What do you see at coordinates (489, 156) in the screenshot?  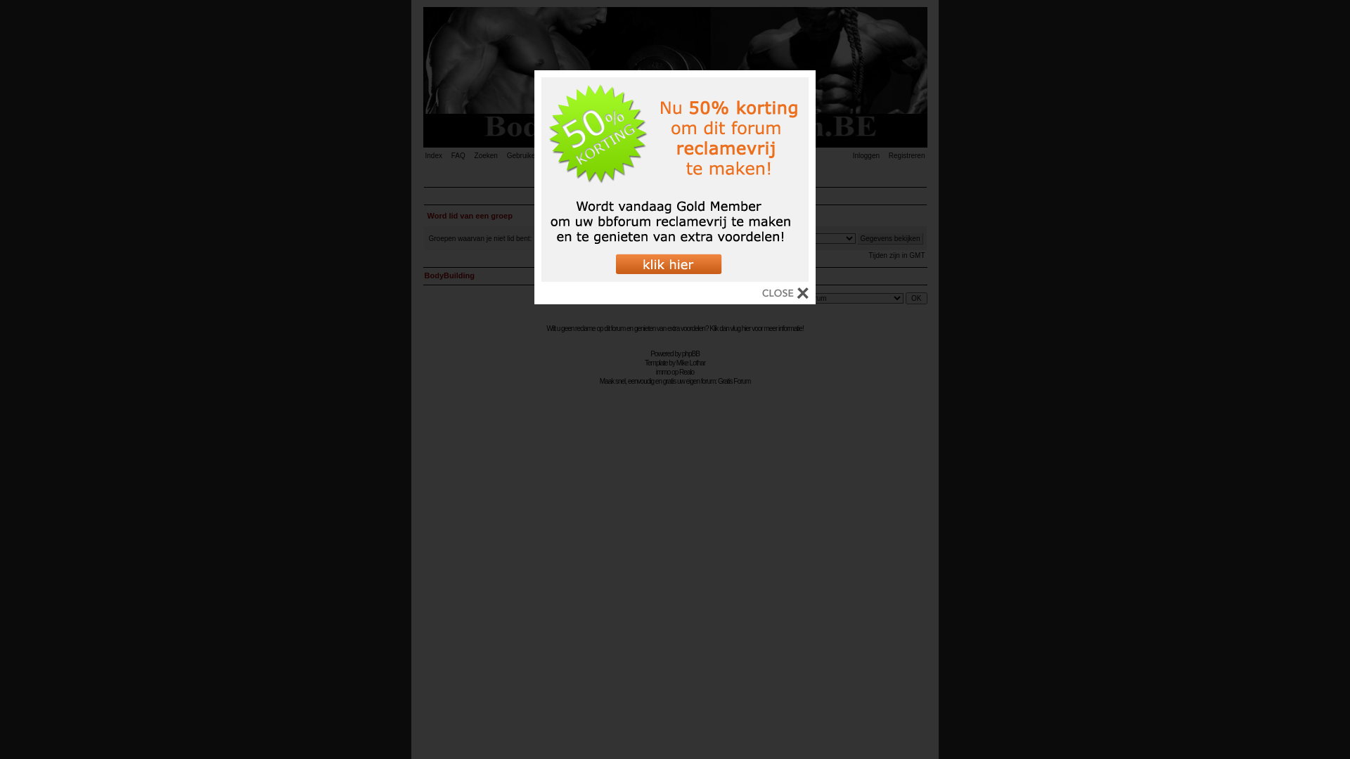 I see `Zoeken` at bounding box center [489, 156].